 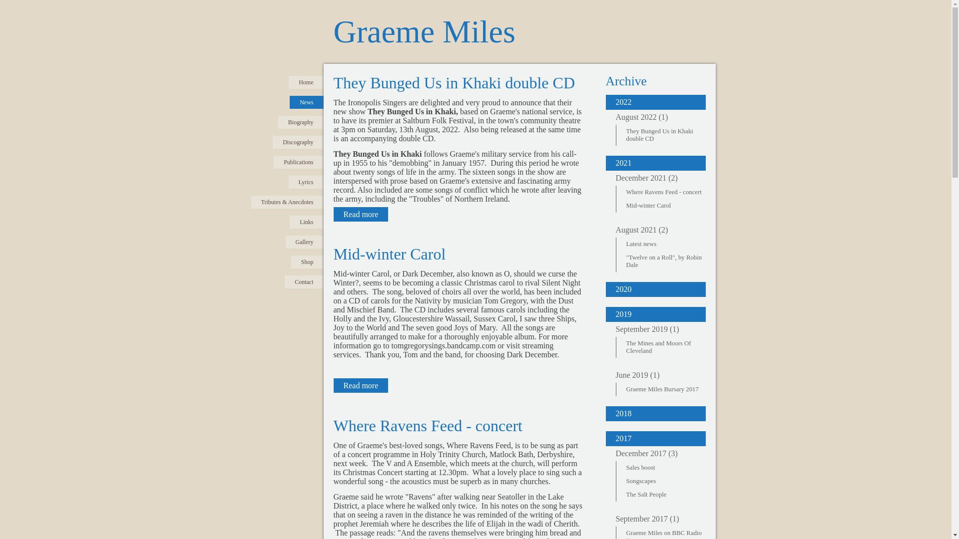 I want to click on 2019, so click(x=655, y=314).